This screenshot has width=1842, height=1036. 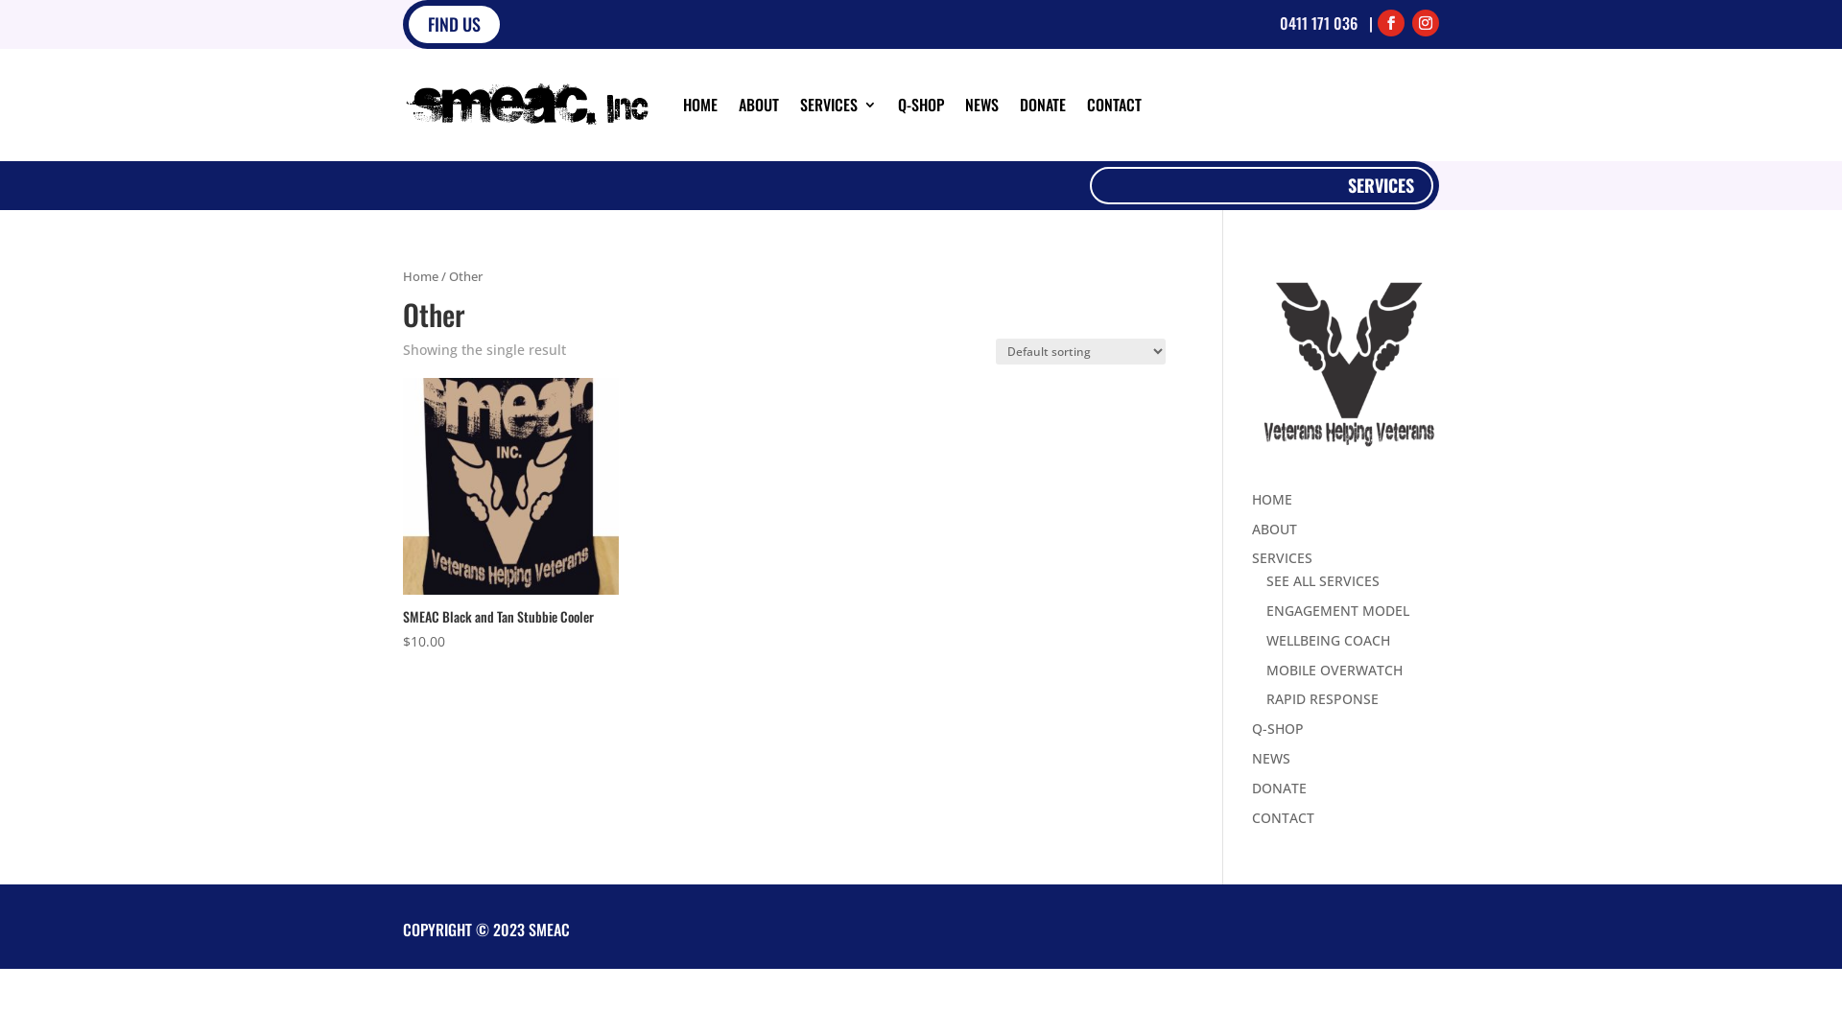 I want to click on HOME, so click(x=700, y=106).